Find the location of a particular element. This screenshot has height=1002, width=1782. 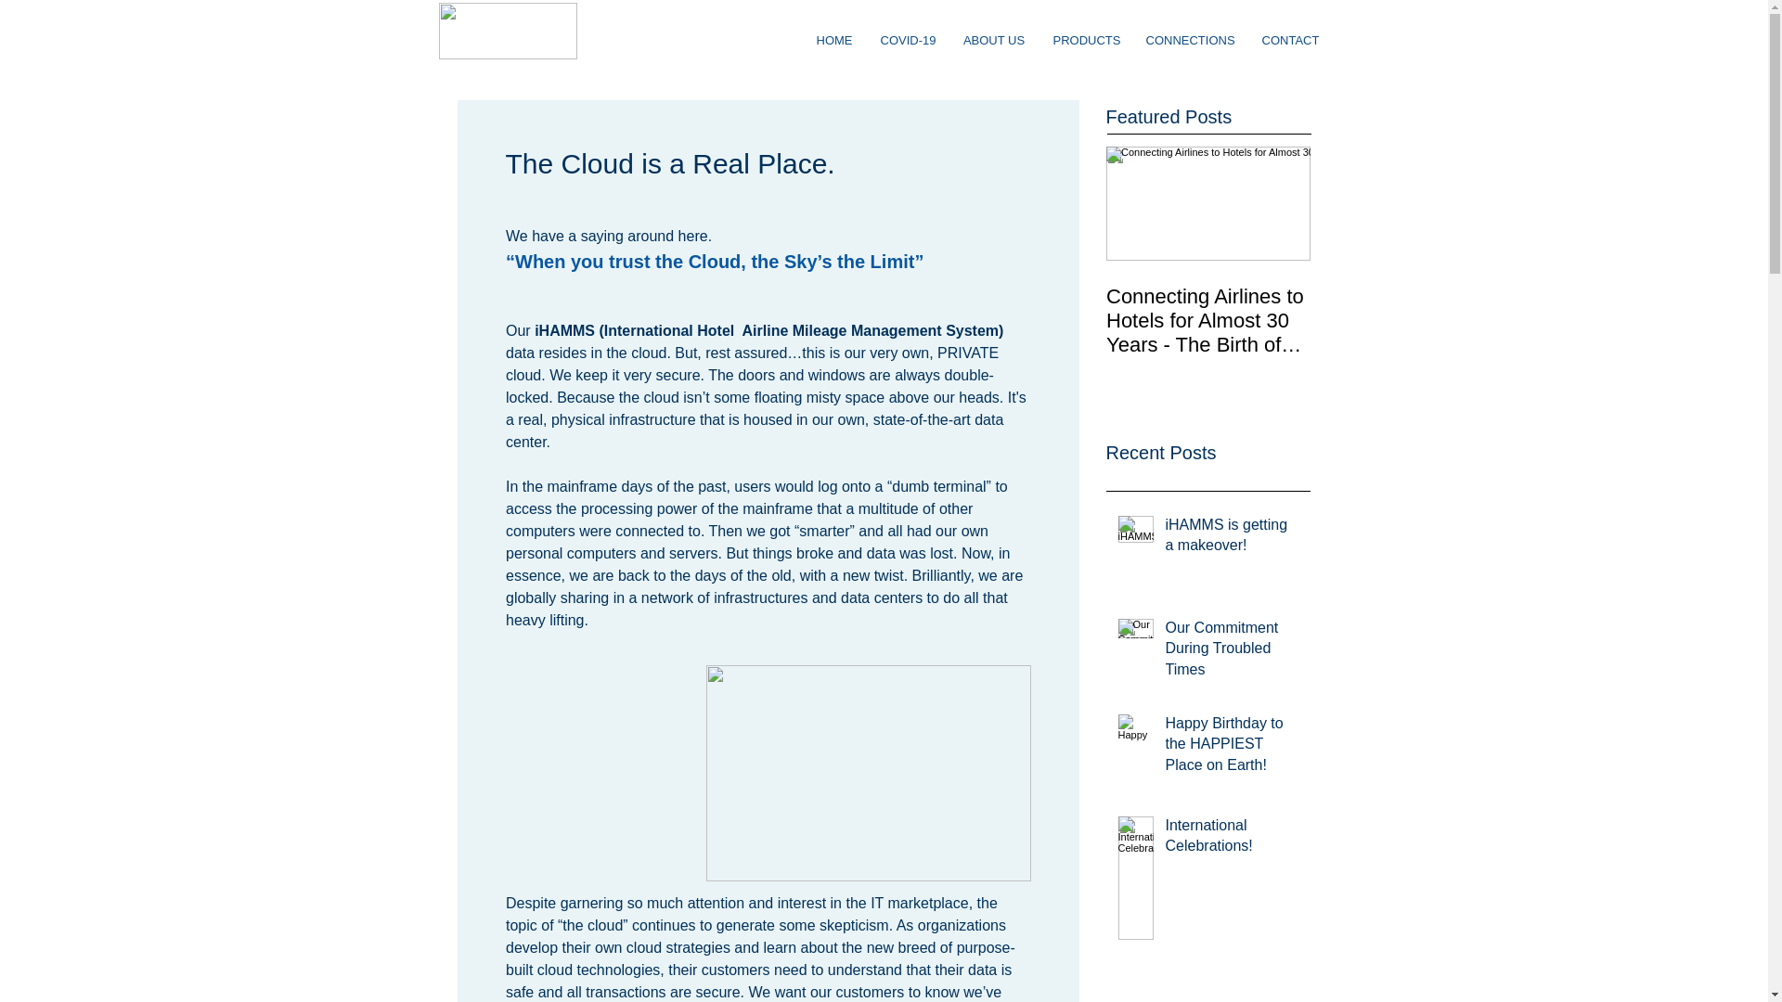

iHAMMS is getting a makeover! is located at coordinates (1232, 540).